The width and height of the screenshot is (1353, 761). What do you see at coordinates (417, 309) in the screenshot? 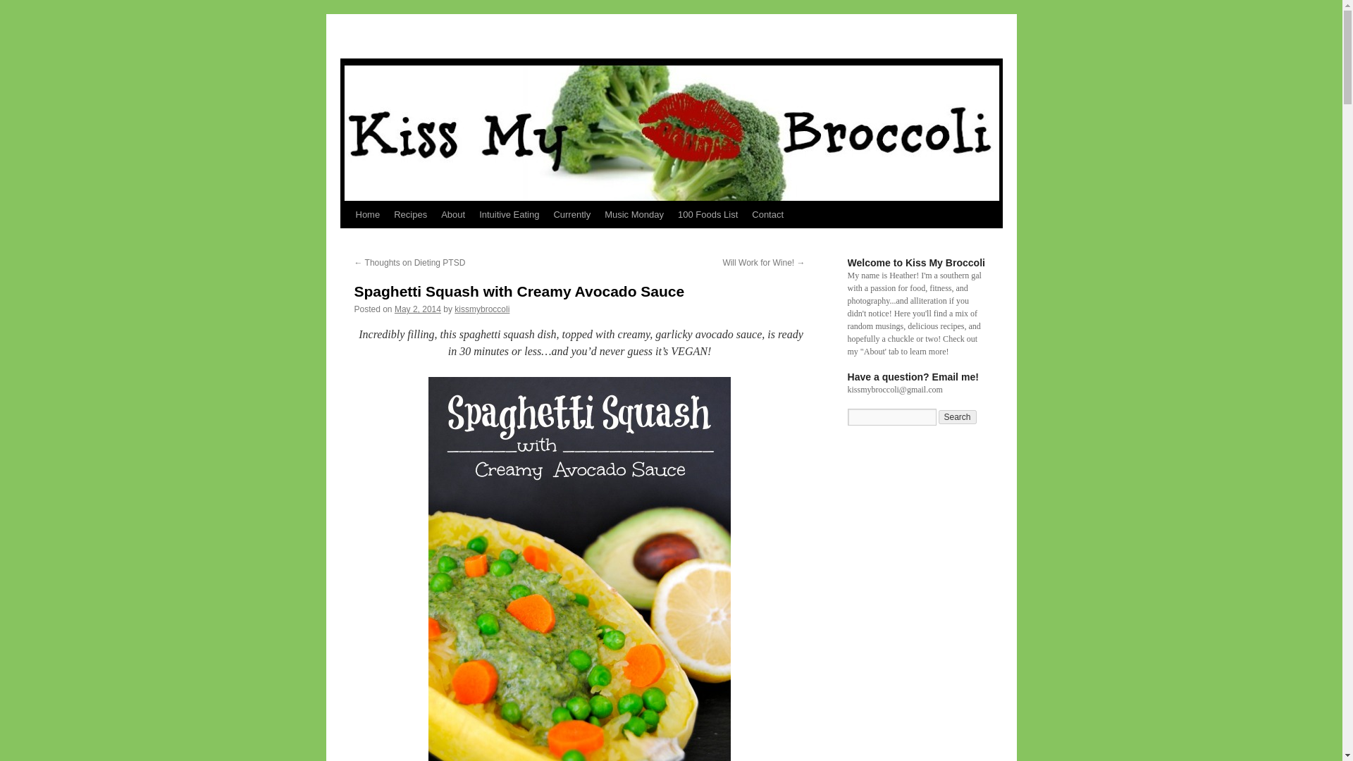
I see `2:00 AM` at bounding box center [417, 309].